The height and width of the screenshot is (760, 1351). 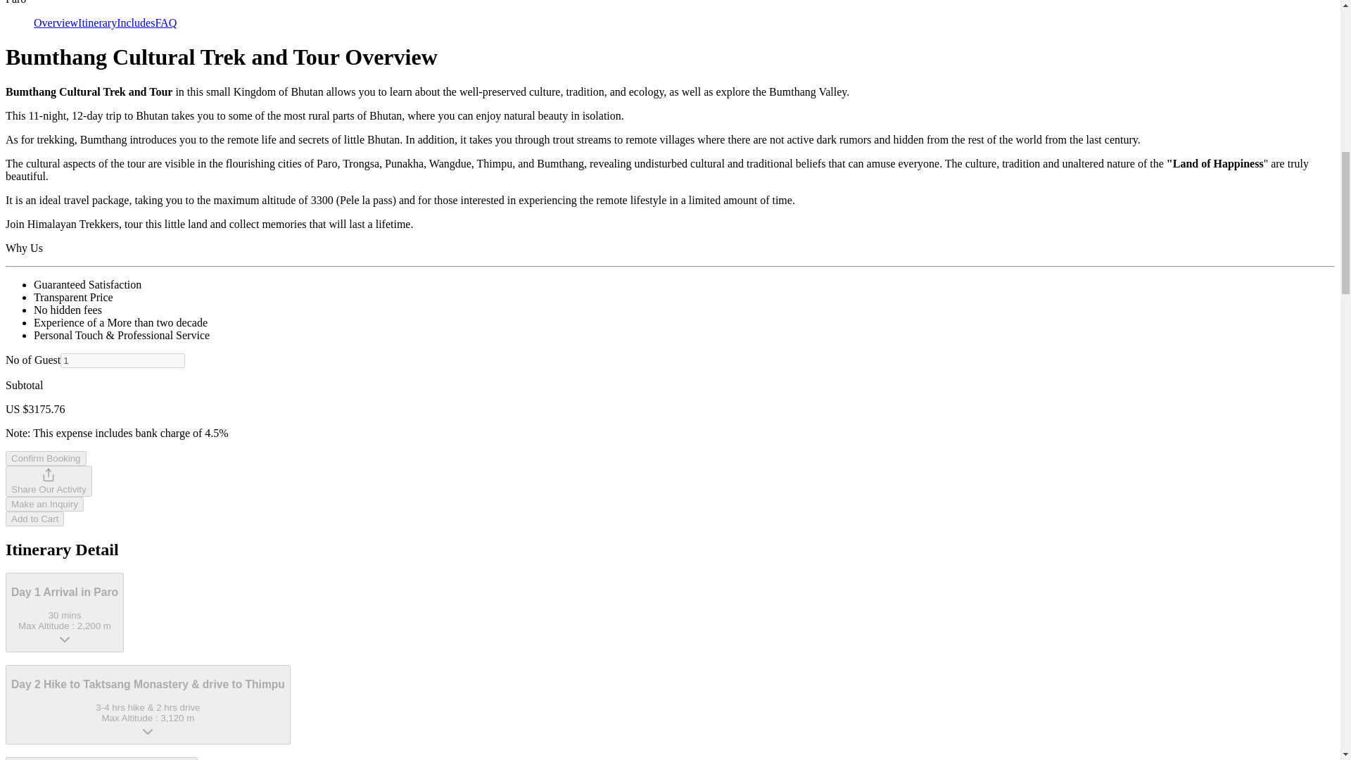 I want to click on Confirm Booking, so click(x=48, y=481).